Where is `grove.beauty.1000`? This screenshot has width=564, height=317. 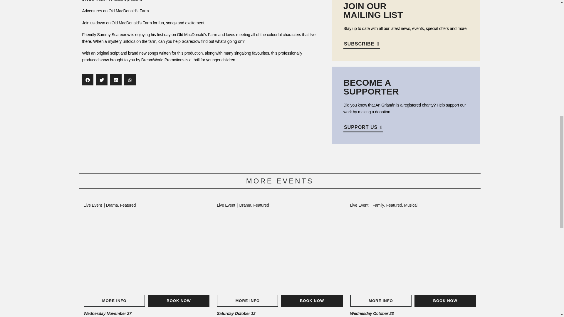 grove.beauty.1000 is located at coordinates (413, 251).